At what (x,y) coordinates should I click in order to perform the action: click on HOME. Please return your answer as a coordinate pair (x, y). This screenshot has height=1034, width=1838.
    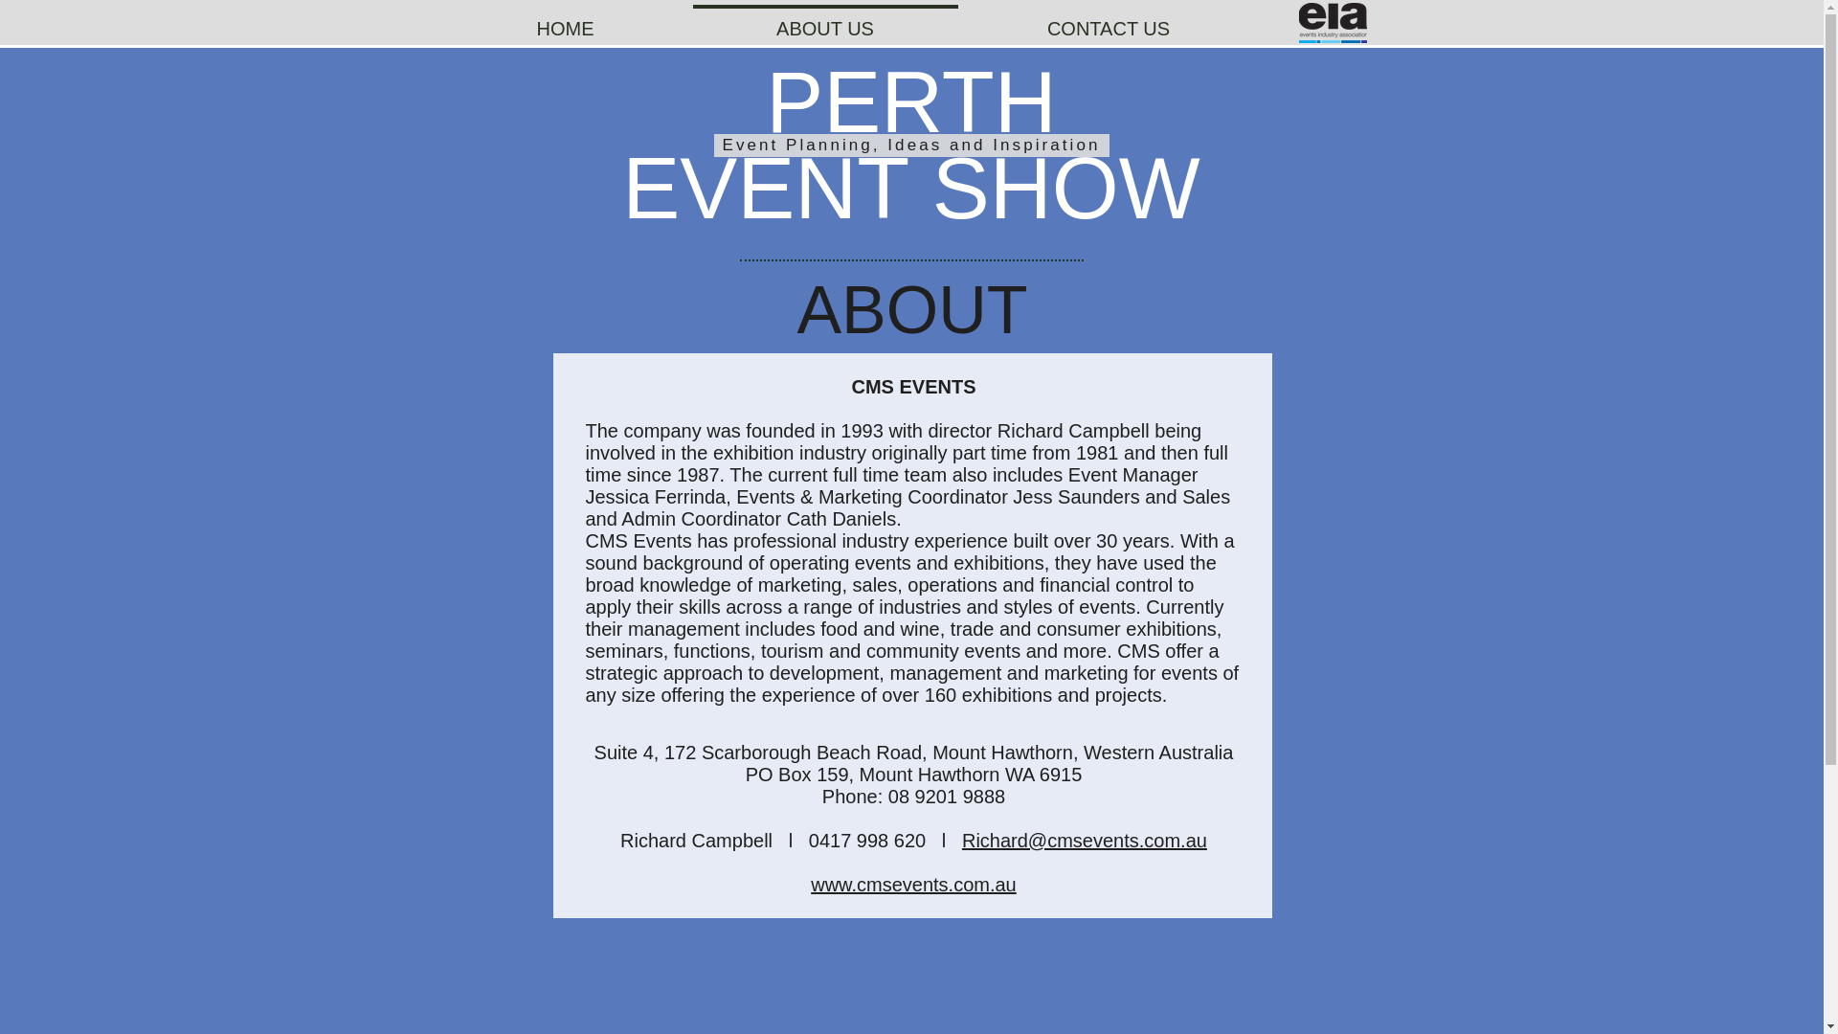
    Looking at the image, I should click on (565, 20).